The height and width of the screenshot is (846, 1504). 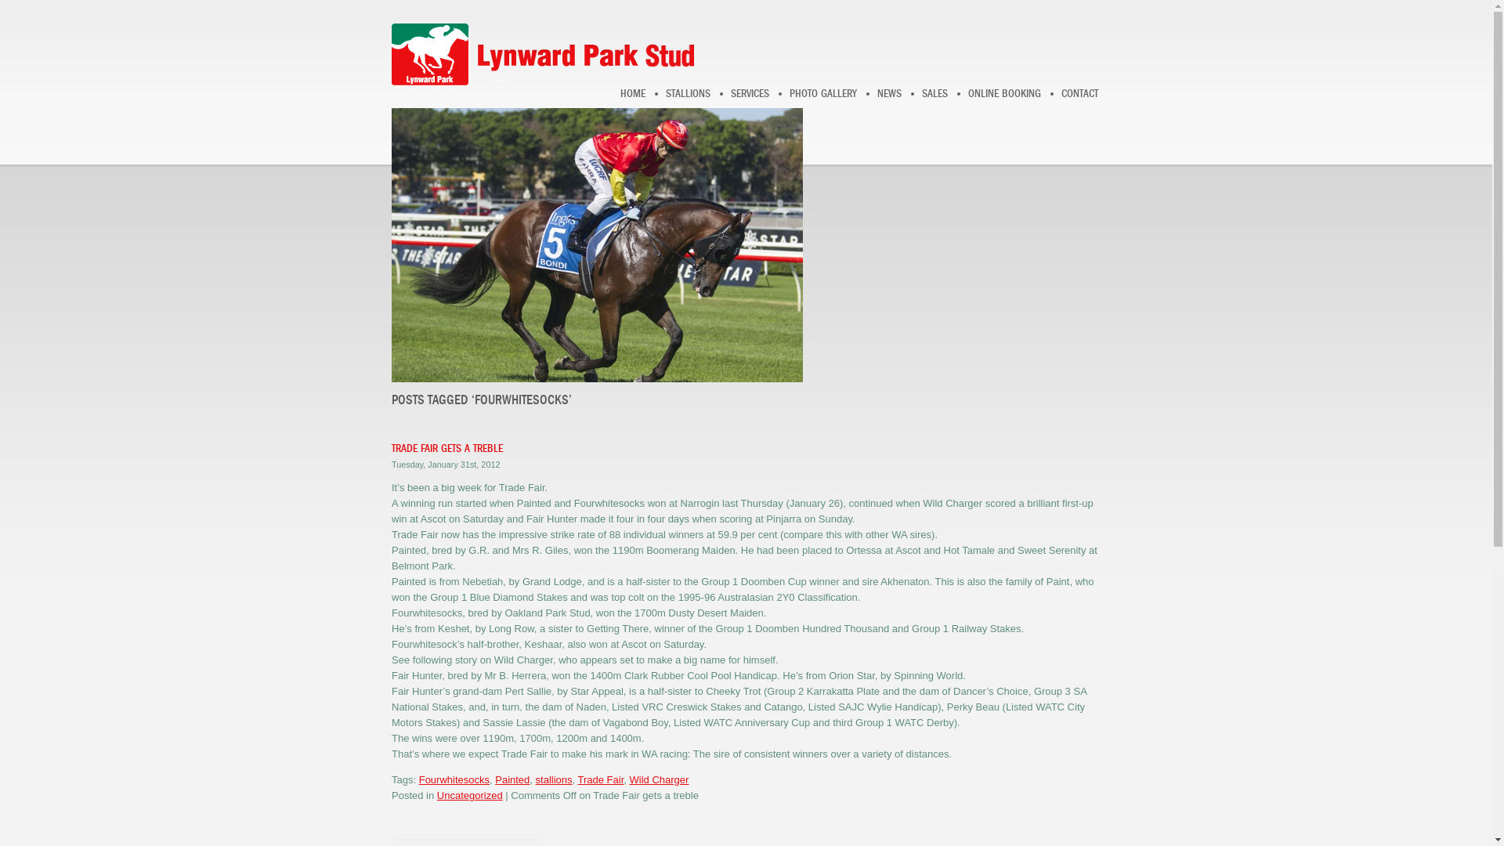 I want to click on SALES, so click(x=935, y=94).